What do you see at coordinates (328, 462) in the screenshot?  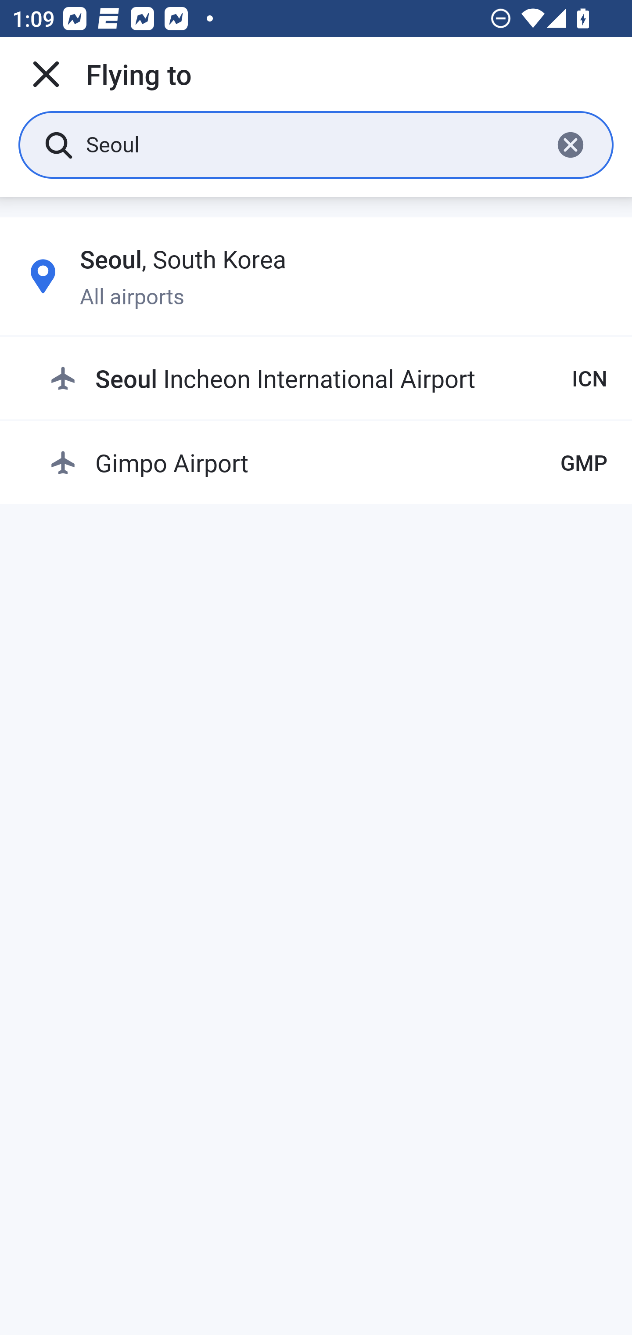 I see `Gimpo Airport GMP` at bounding box center [328, 462].